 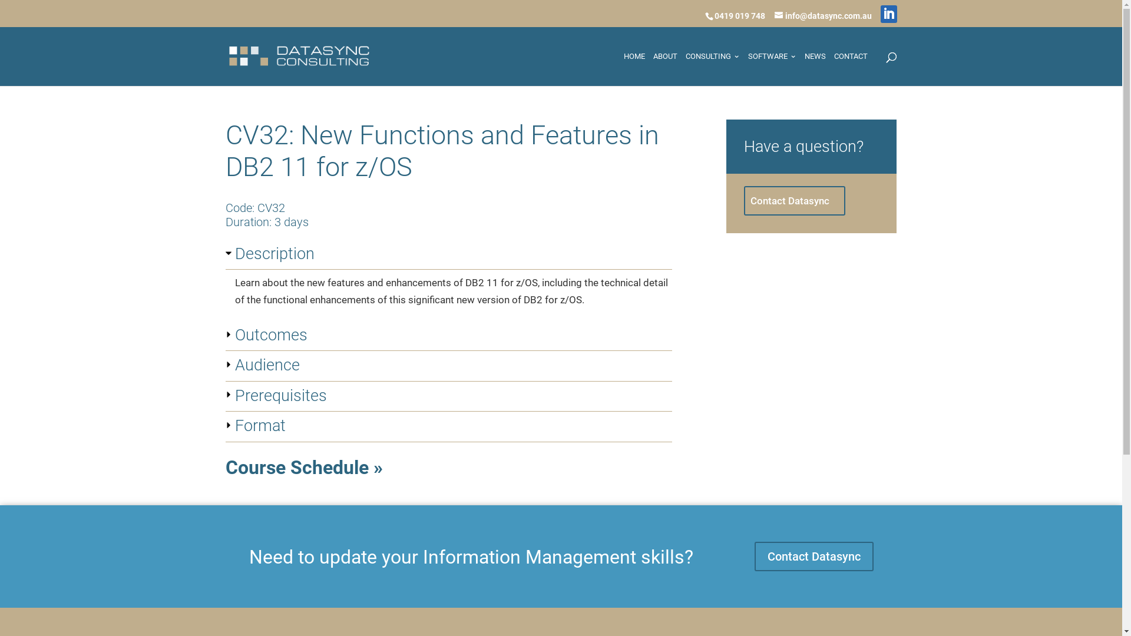 I want to click on info@datasync.com.au, so click(x=822, y=15).